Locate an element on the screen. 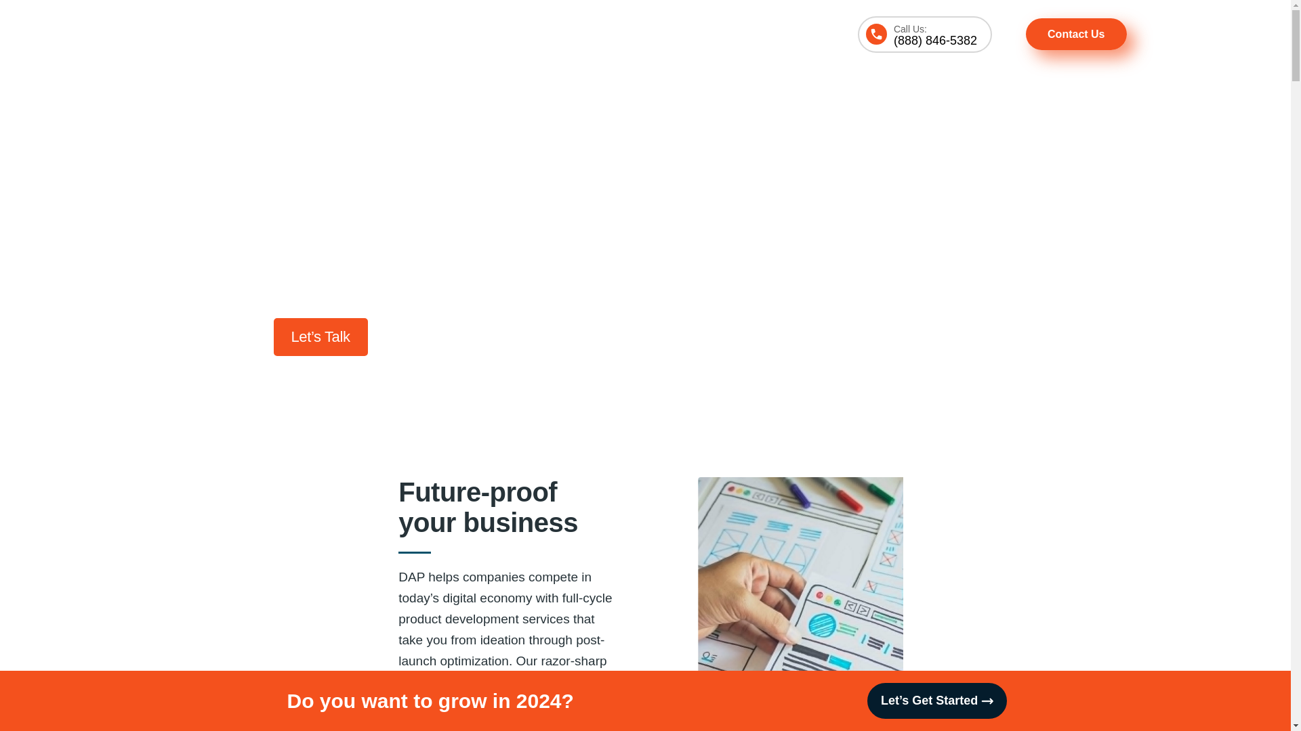 The height and width of the screenshot is (731, 1301). Case Studies is located at coordinates (699, 35).